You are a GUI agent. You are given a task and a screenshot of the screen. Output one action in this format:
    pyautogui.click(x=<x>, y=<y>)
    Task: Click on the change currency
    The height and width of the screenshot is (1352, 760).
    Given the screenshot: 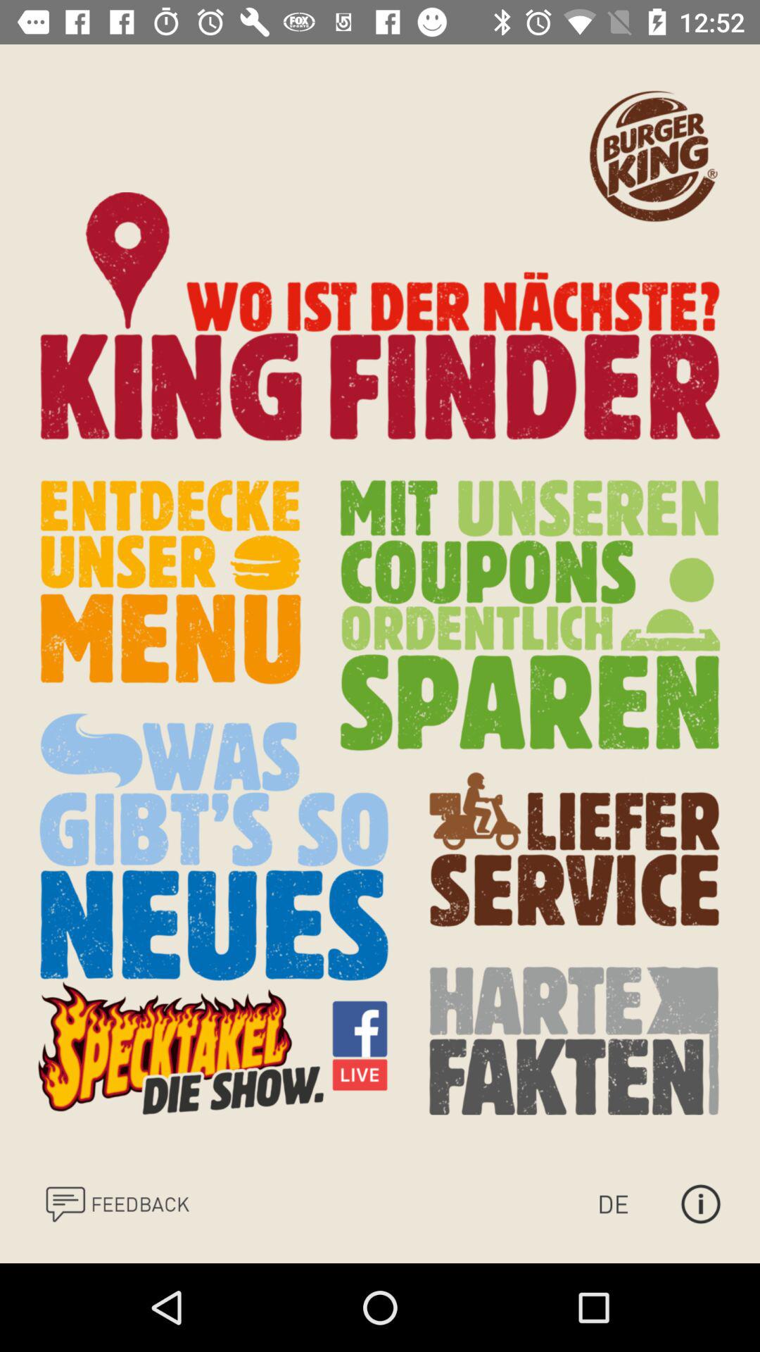 What is the action you would take?
    pyautogui.click(x=627, y=1204)
    